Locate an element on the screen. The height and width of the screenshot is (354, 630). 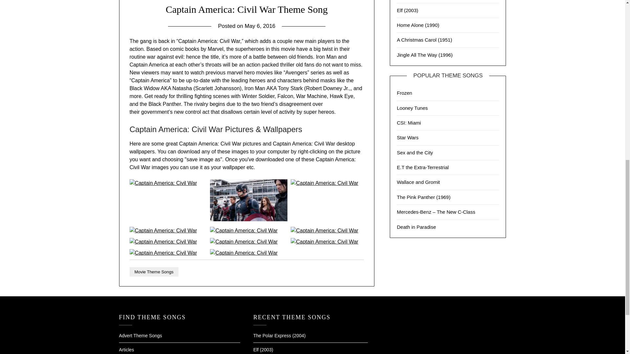
Captain America: Civil War is located at coordinates (163, 252).